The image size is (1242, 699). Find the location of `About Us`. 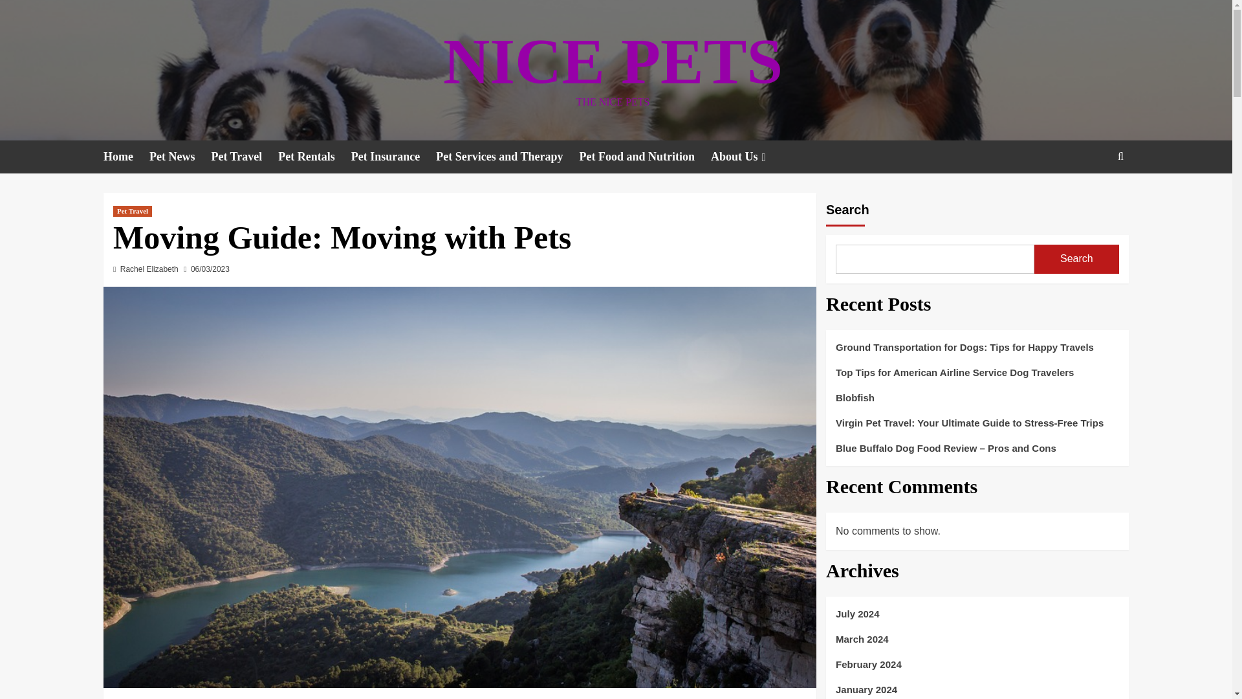

About Us is located at coordinates (748, 157).